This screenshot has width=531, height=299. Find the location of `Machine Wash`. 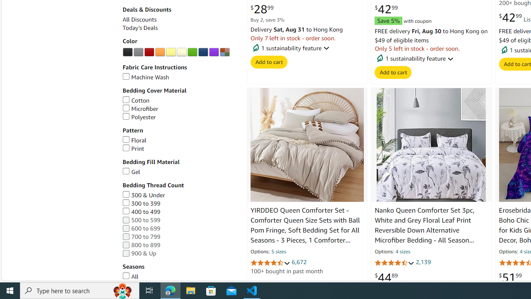

Machine Wash is located at coordinates (146, 77).